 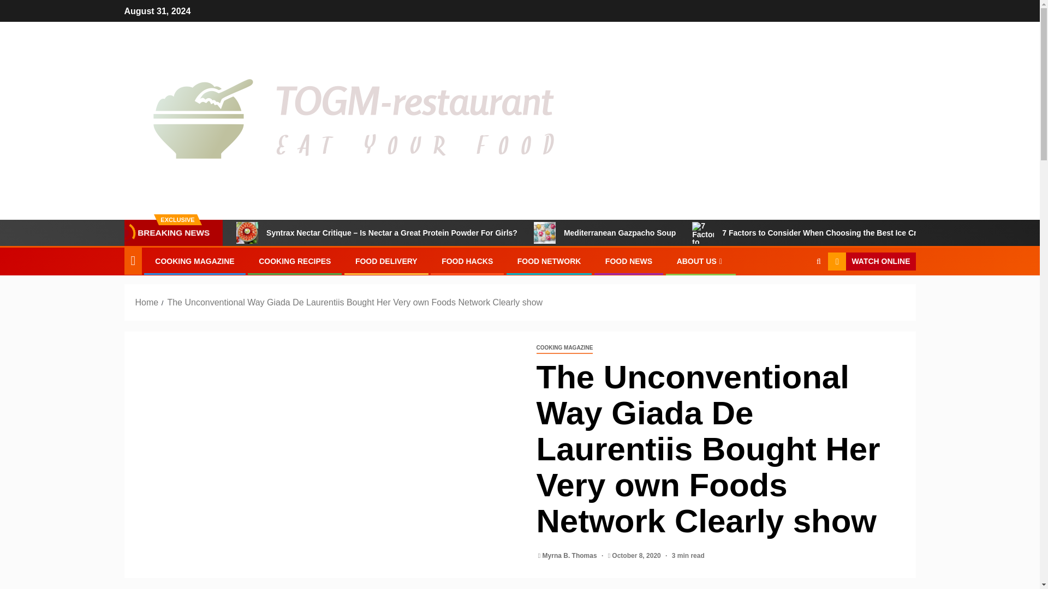 I want to click on Mediterranean Gazpacho Soup, so click(x=544, y=233).